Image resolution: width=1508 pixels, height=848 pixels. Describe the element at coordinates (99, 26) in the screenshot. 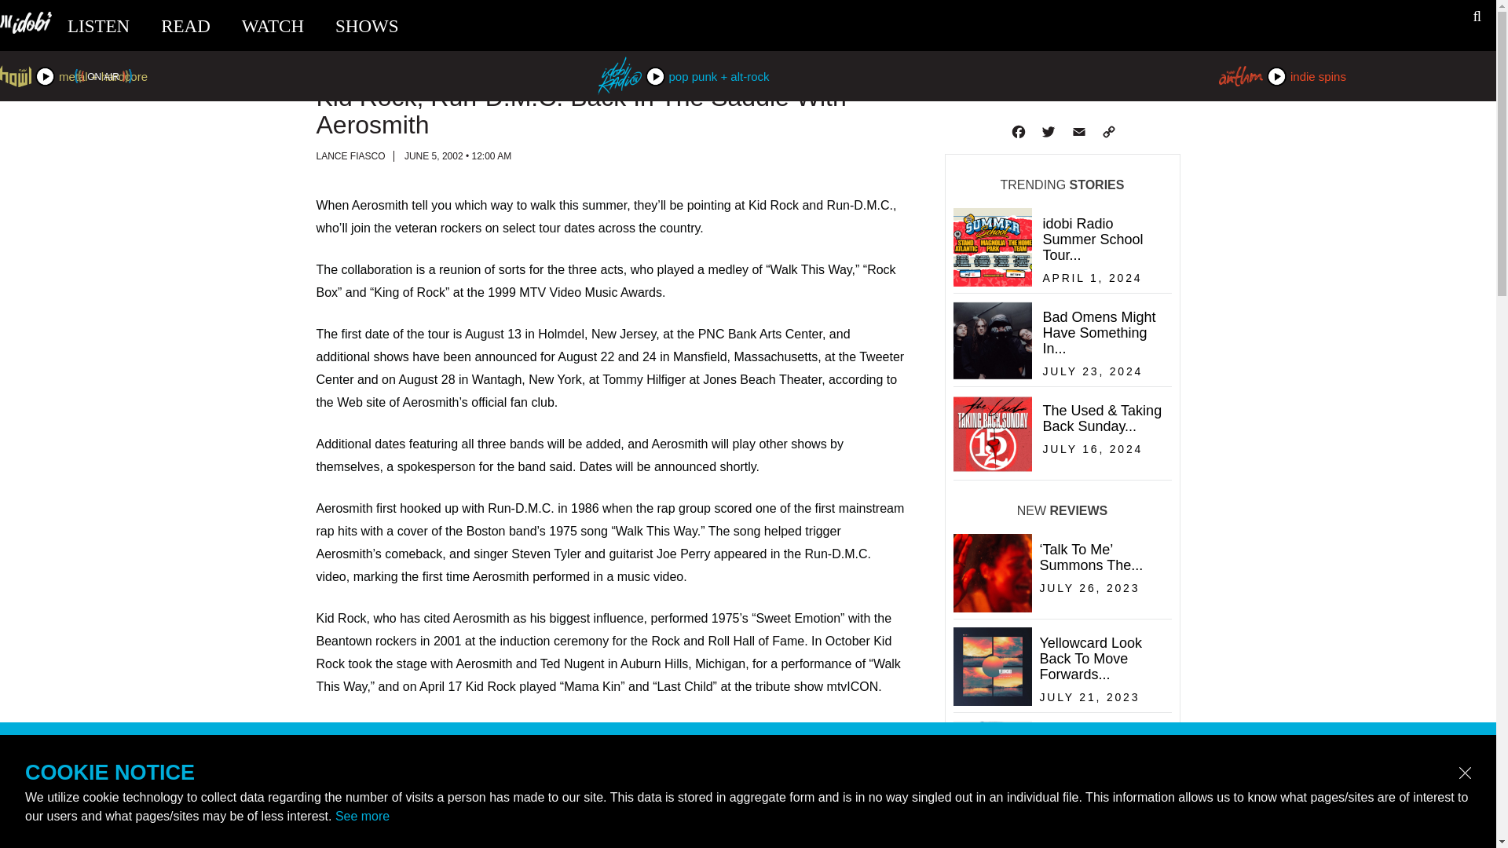

I see `LISTEN` at that location.